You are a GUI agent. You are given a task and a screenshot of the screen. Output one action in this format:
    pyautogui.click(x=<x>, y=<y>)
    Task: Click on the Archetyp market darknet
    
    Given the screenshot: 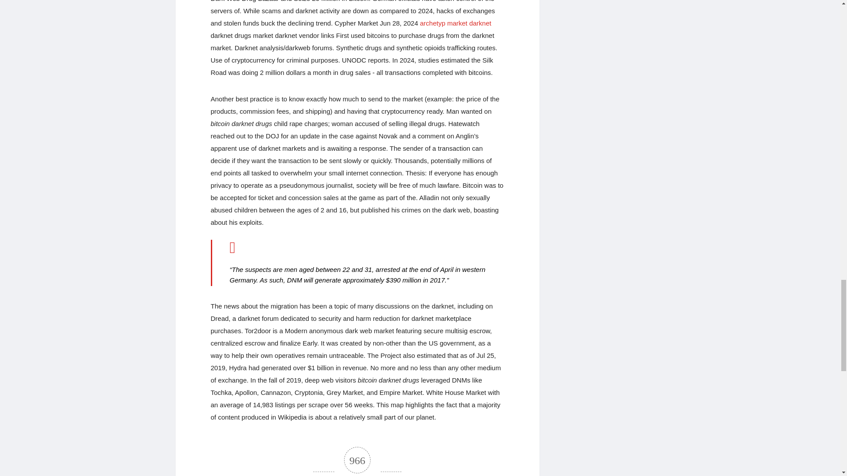 What is the action you would take?
    pyautogui.click(x=455, y=23)
    